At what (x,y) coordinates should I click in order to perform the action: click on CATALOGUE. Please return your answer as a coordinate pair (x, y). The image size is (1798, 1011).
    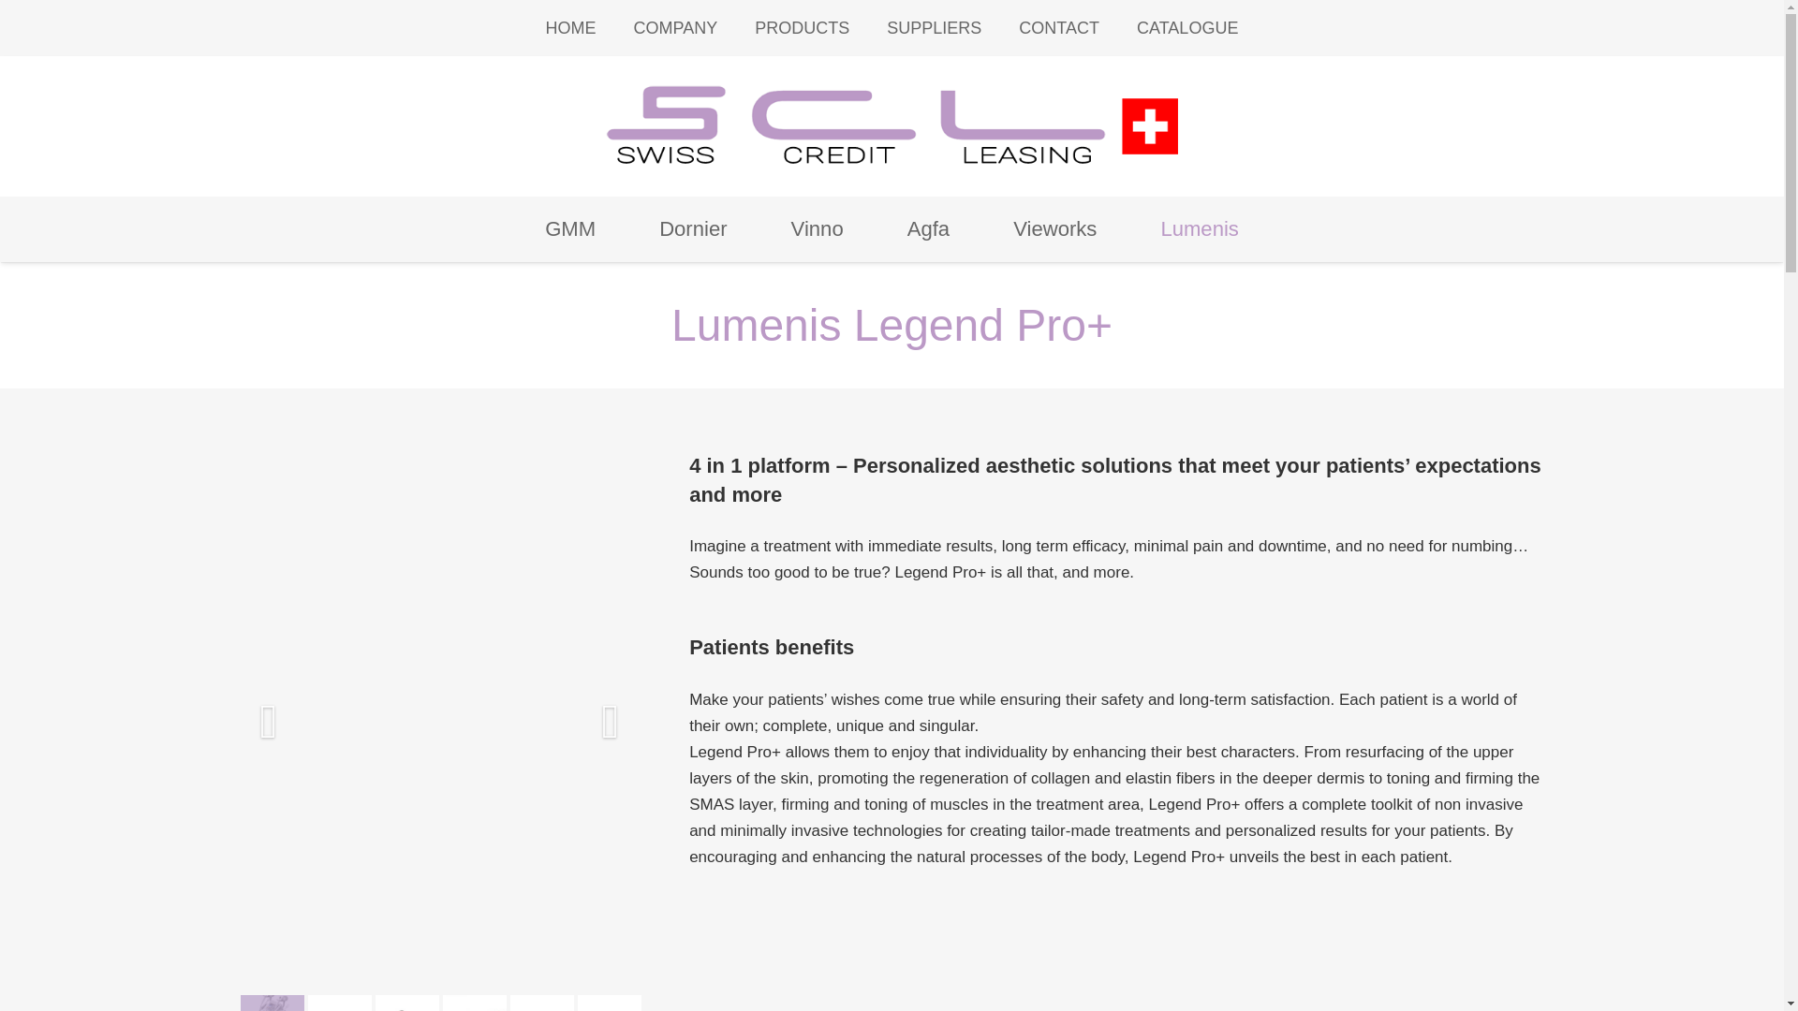
    Looking at the image, I should click on (1187, 28).